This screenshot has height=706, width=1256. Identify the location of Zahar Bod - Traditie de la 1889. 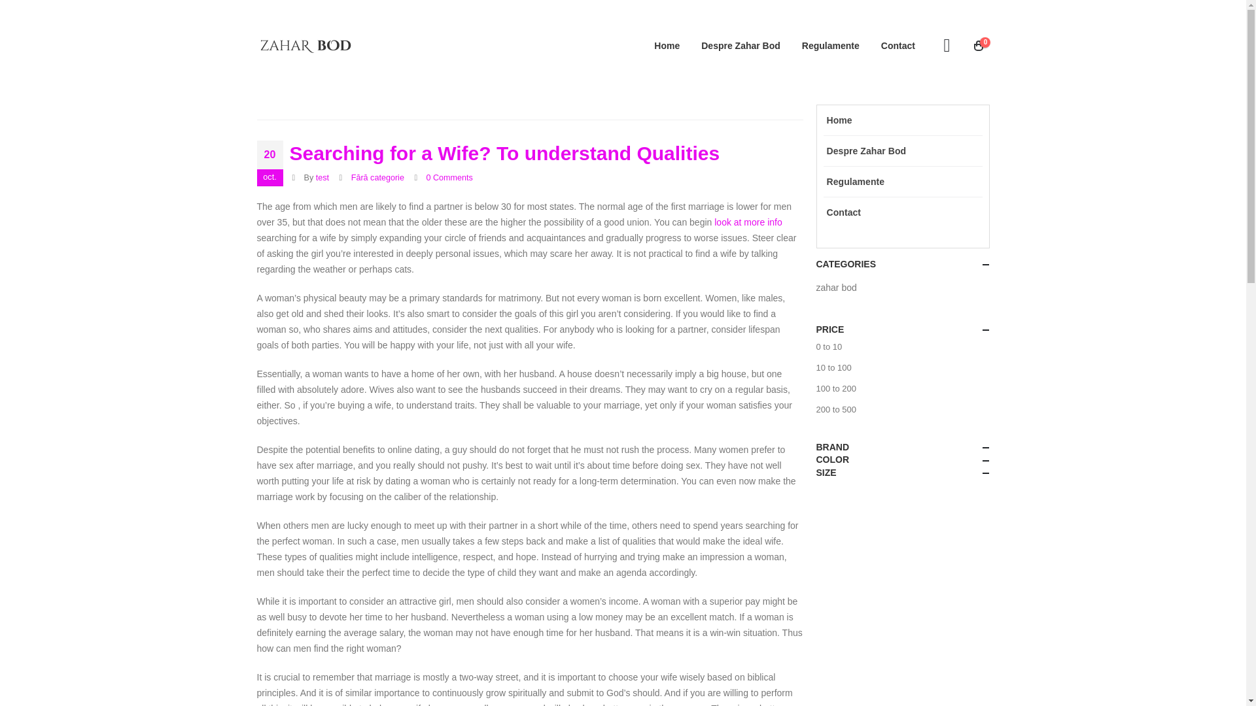
(305, 45).